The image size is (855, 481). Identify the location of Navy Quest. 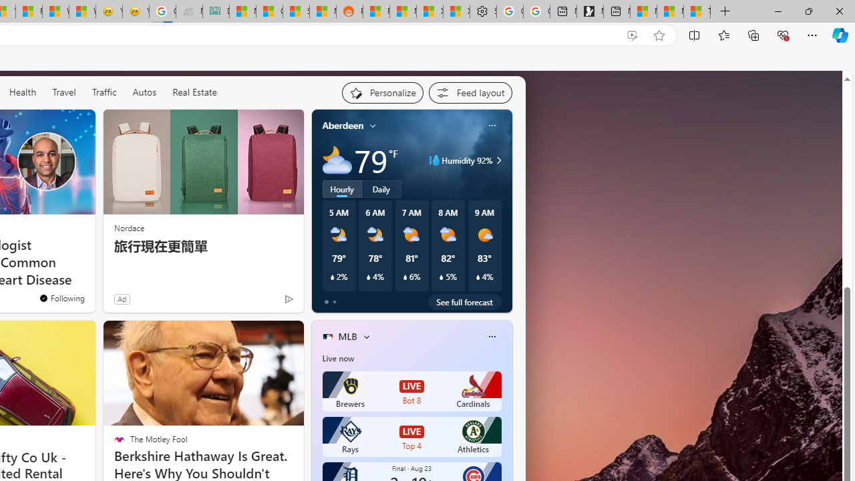
(189, 12).